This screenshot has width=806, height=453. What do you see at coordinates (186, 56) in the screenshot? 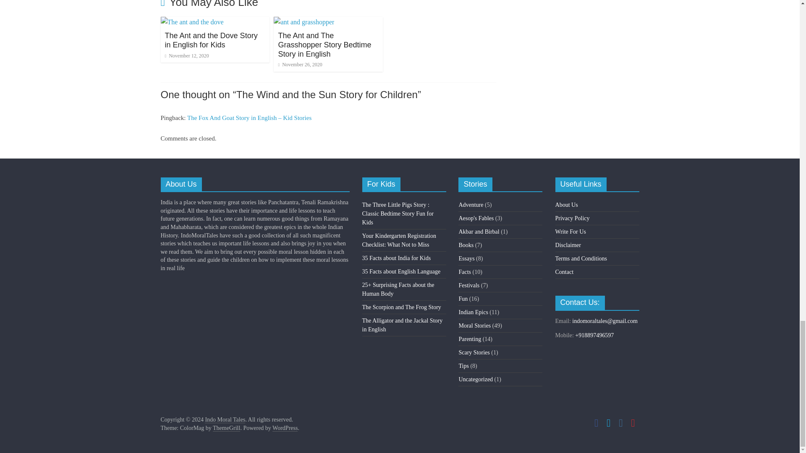
I see `4:58 pm` at bounding box center [186, 56].